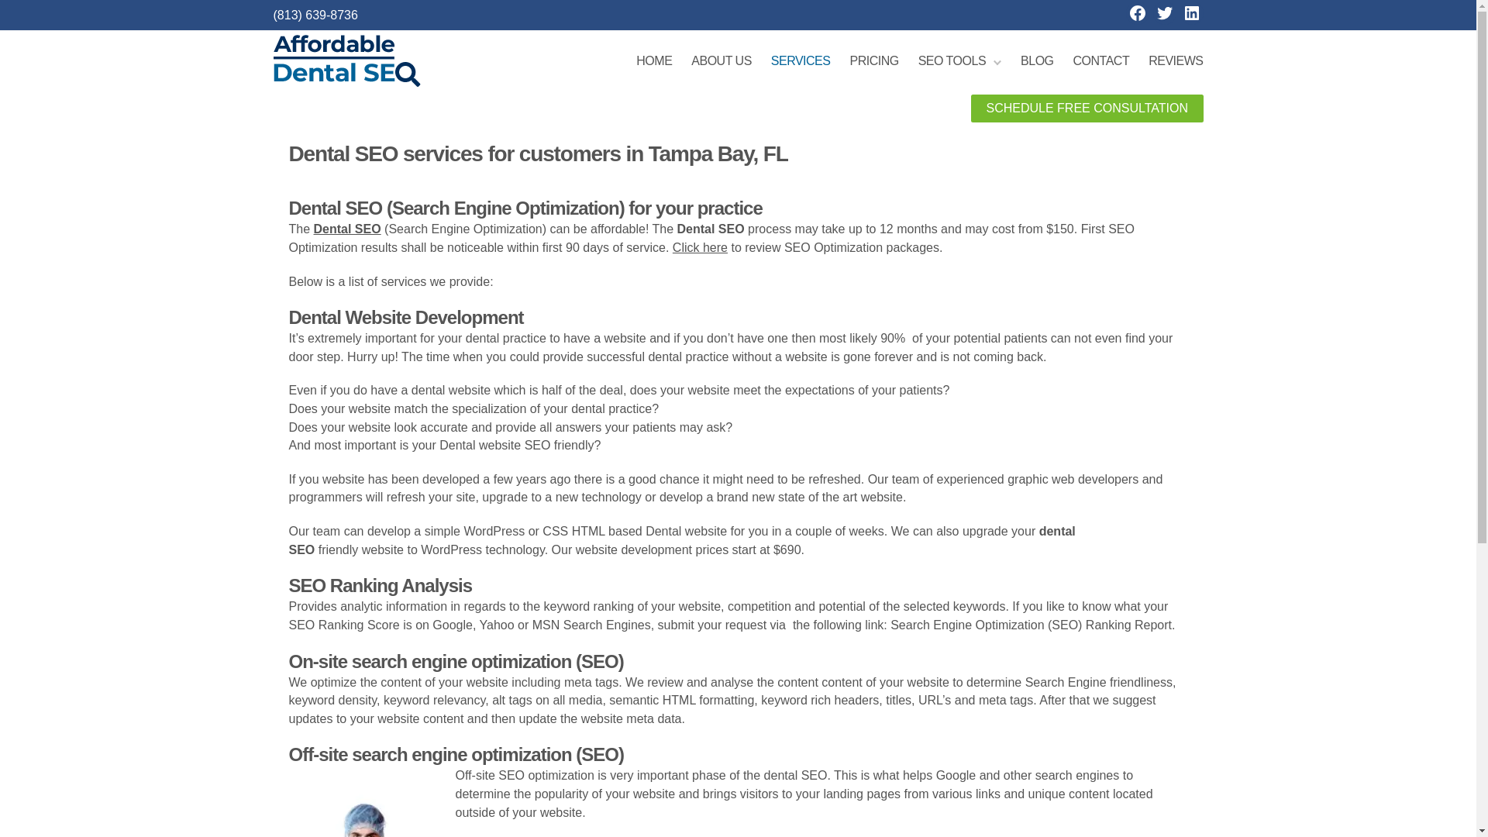 This screenshot has width=1488, height=837. What do you see at coordinates (800, 60) in the screenshot?
I see `SERVICES` at bounding box center [800, 60].